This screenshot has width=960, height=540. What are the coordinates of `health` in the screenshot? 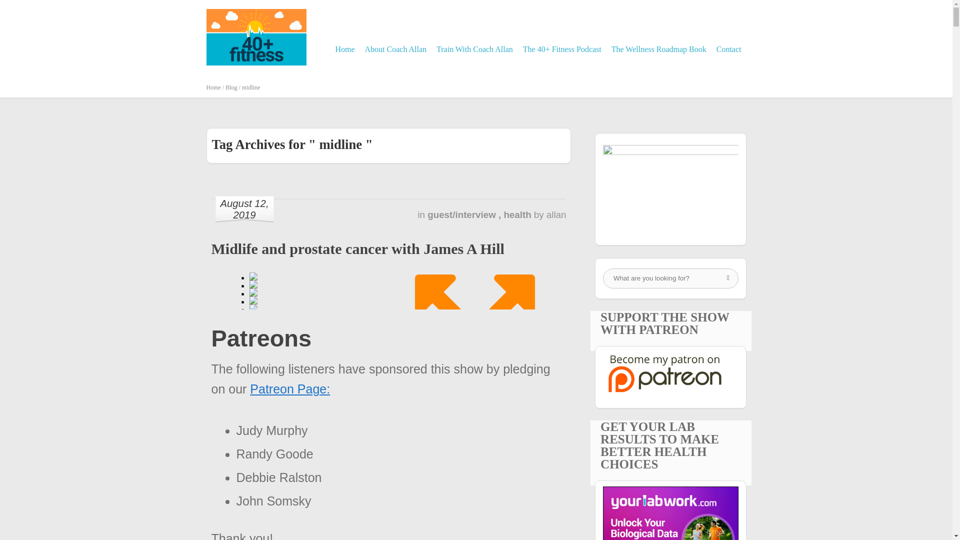 It's located at (518, 214).